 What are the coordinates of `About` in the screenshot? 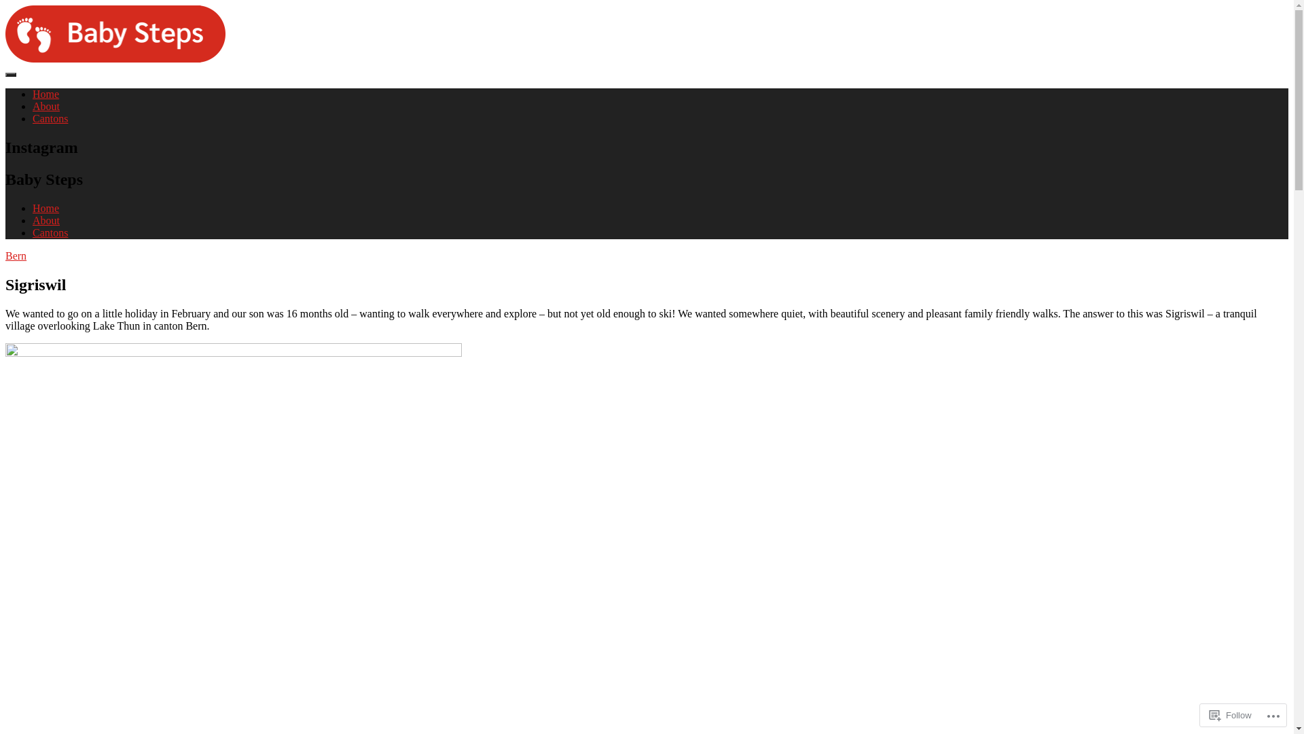 It's located at (46, 220).